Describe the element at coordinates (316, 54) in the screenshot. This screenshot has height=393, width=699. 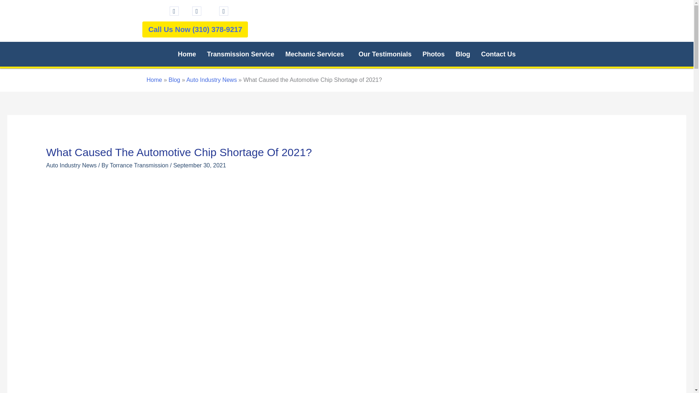
I see `Mechanic Services` at that location.